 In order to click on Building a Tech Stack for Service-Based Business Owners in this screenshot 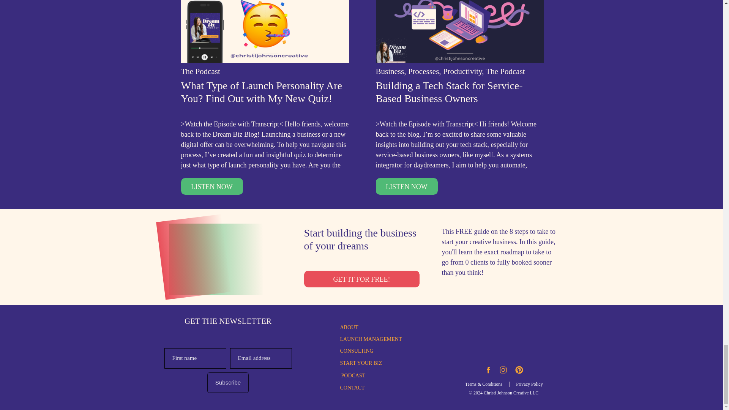, I will do `click(460, 32)`.